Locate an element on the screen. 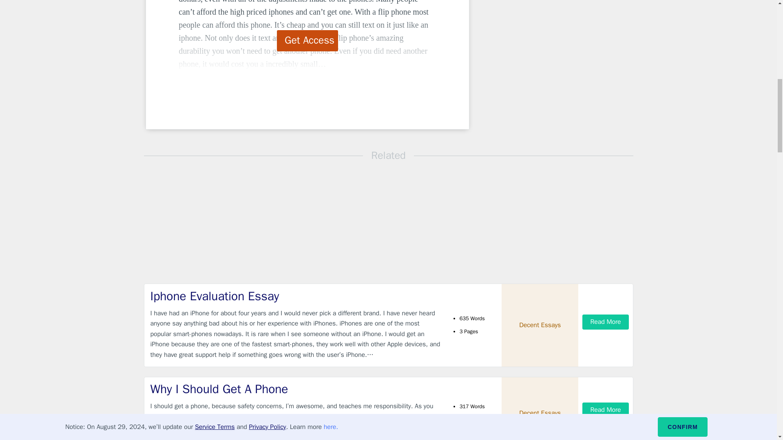 Image resolution: width=783 pixels, height=440 pixels. Read More is located at coordinates (605, 410).